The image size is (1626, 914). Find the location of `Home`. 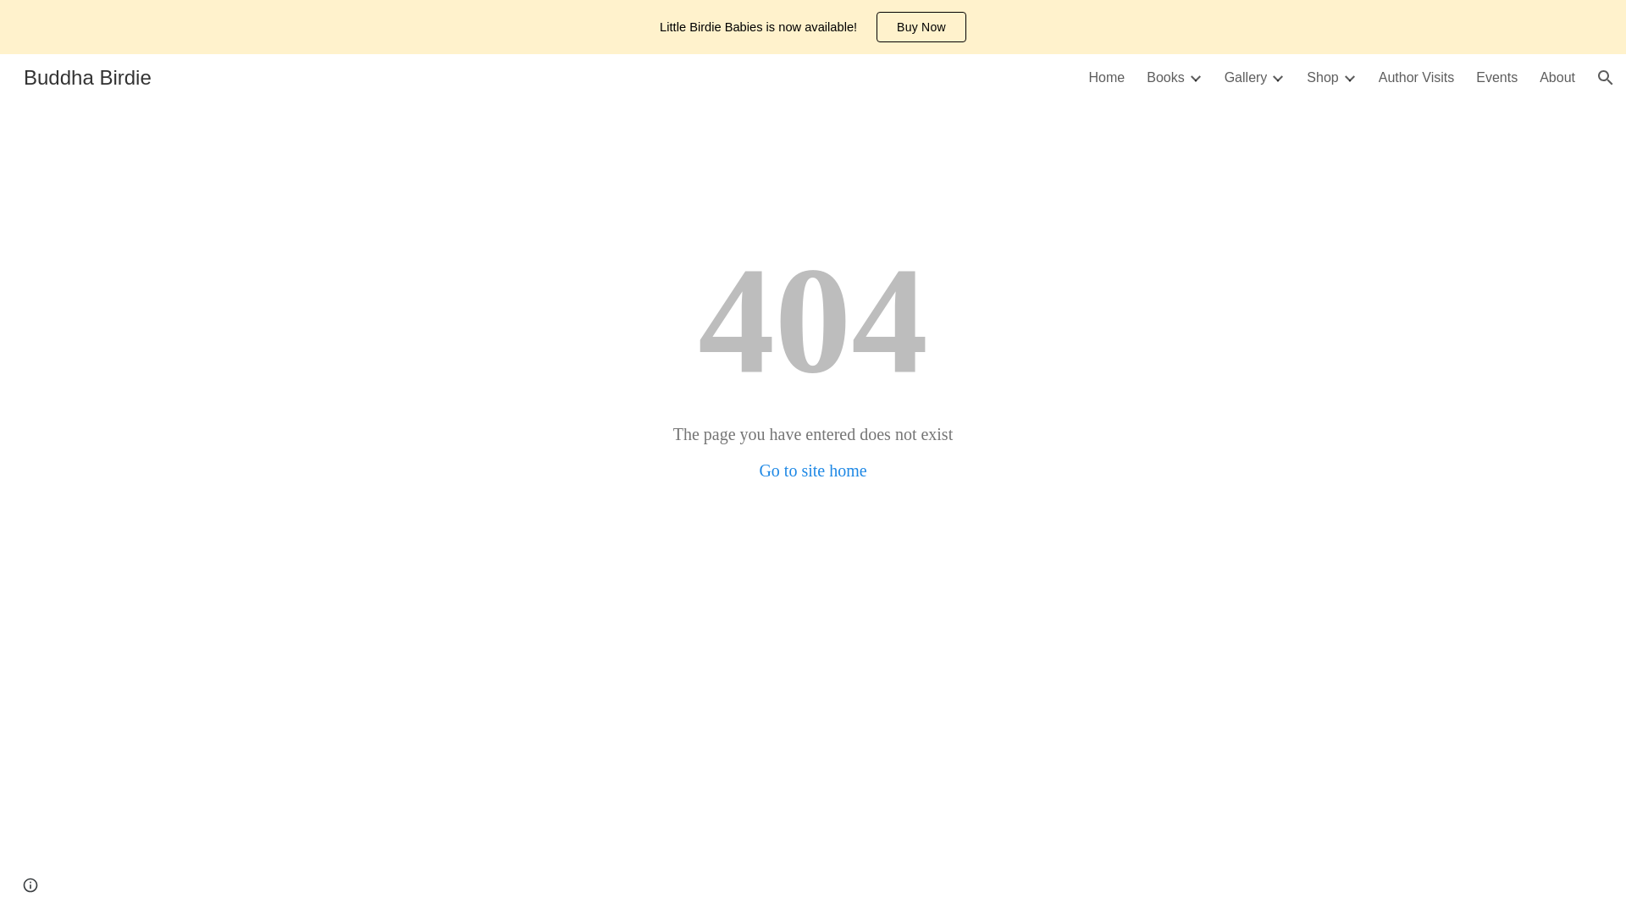

Home is located at coordinates (1107, 78).